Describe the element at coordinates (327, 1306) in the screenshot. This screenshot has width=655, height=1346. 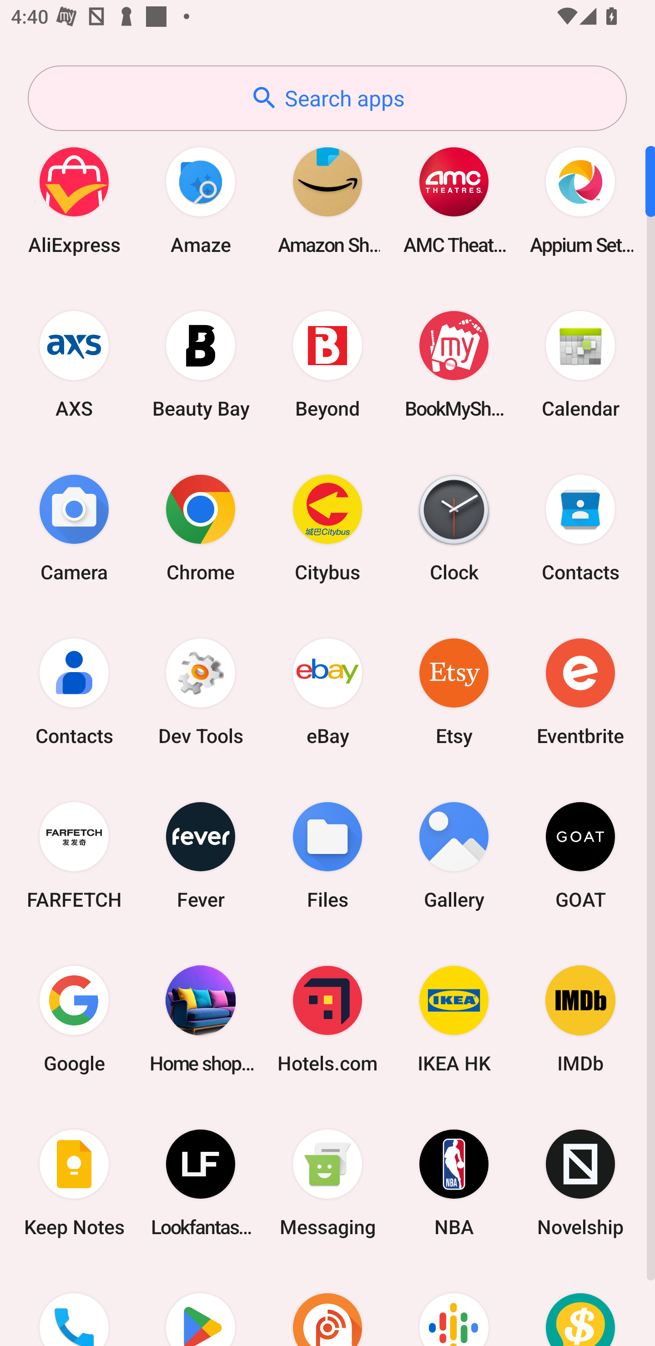
I see `Podcast Addict` at that location.